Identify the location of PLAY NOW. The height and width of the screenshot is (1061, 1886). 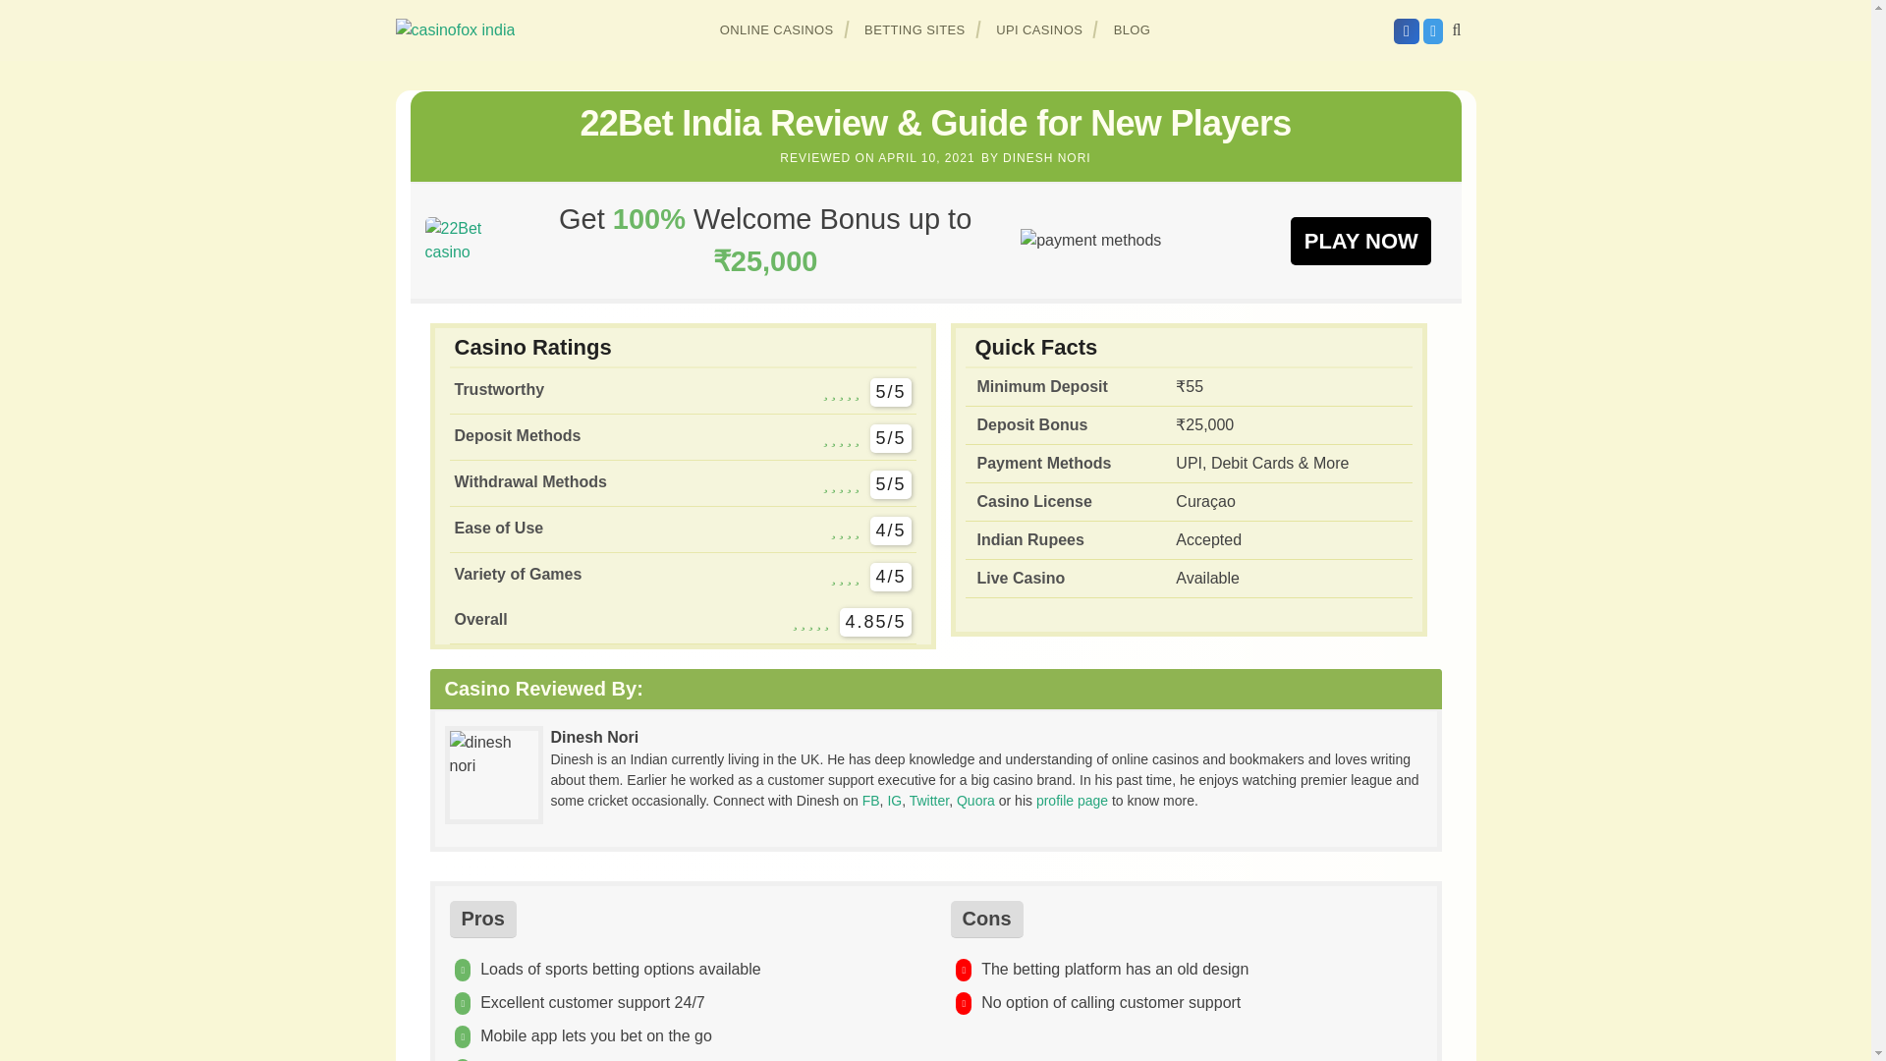
(1360, 240).